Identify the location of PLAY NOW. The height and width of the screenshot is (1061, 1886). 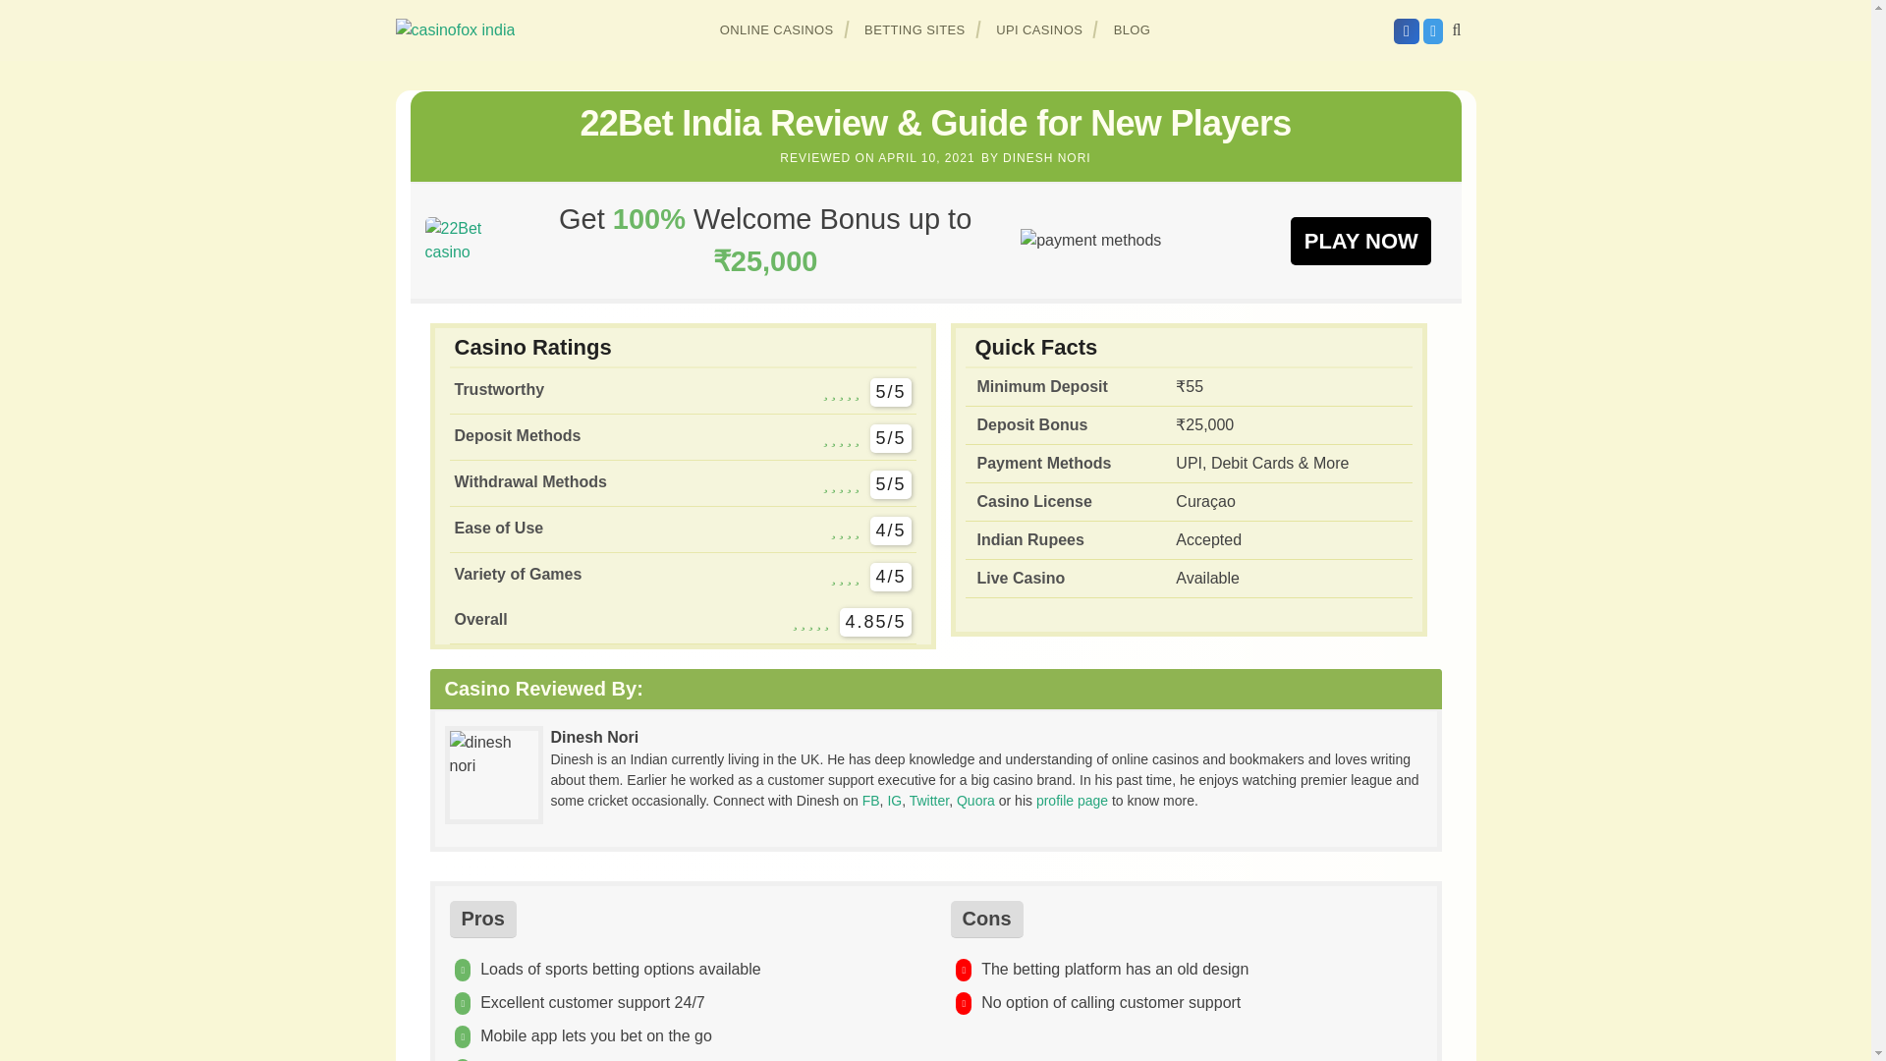
(1360, 240).